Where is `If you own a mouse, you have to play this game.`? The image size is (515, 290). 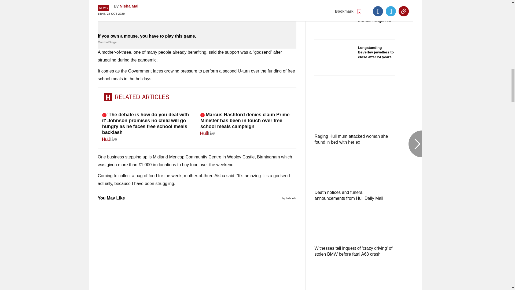
If you own a mouse, you have to play this game. is located at coordinates (197, 16).